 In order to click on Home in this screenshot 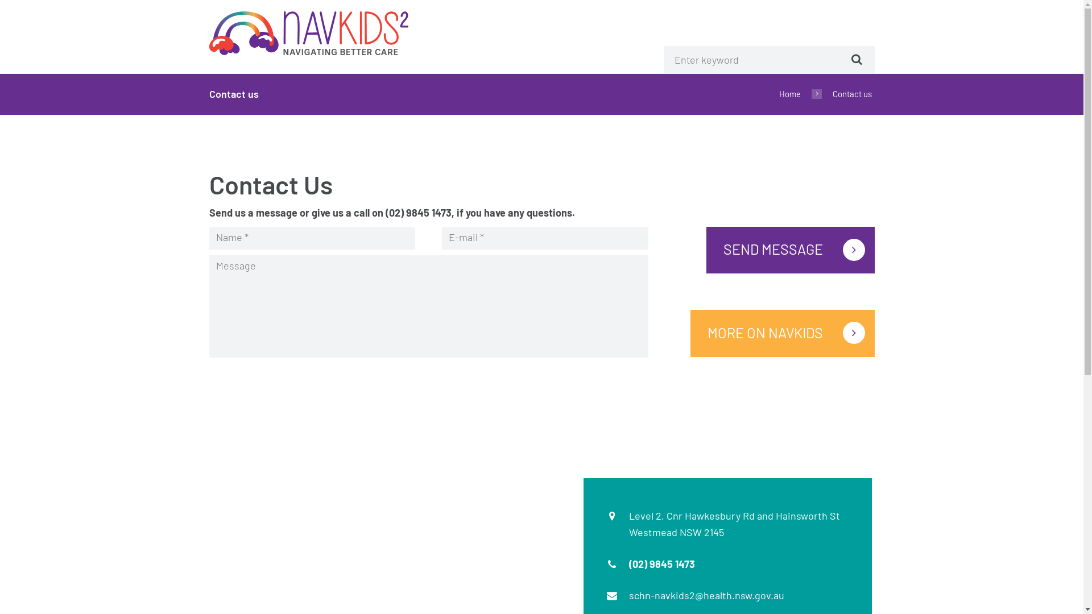, I will do `click(790, 94)`.